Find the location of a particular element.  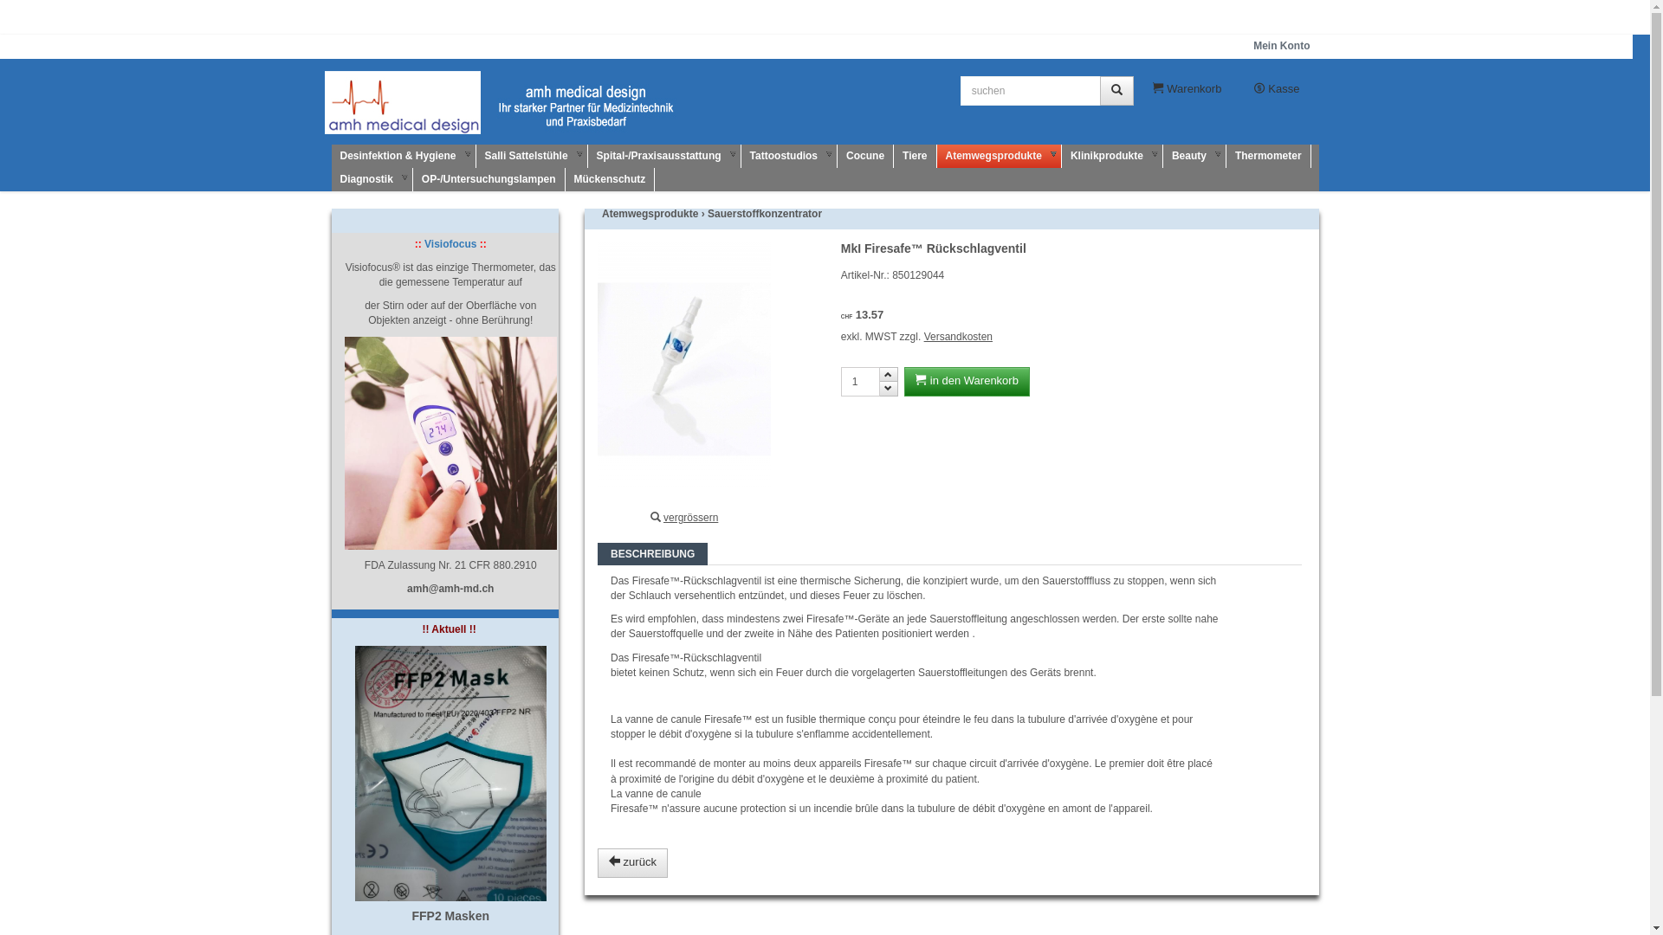

Spital-/Praxisausstattung is located at coordinates (665, 156).